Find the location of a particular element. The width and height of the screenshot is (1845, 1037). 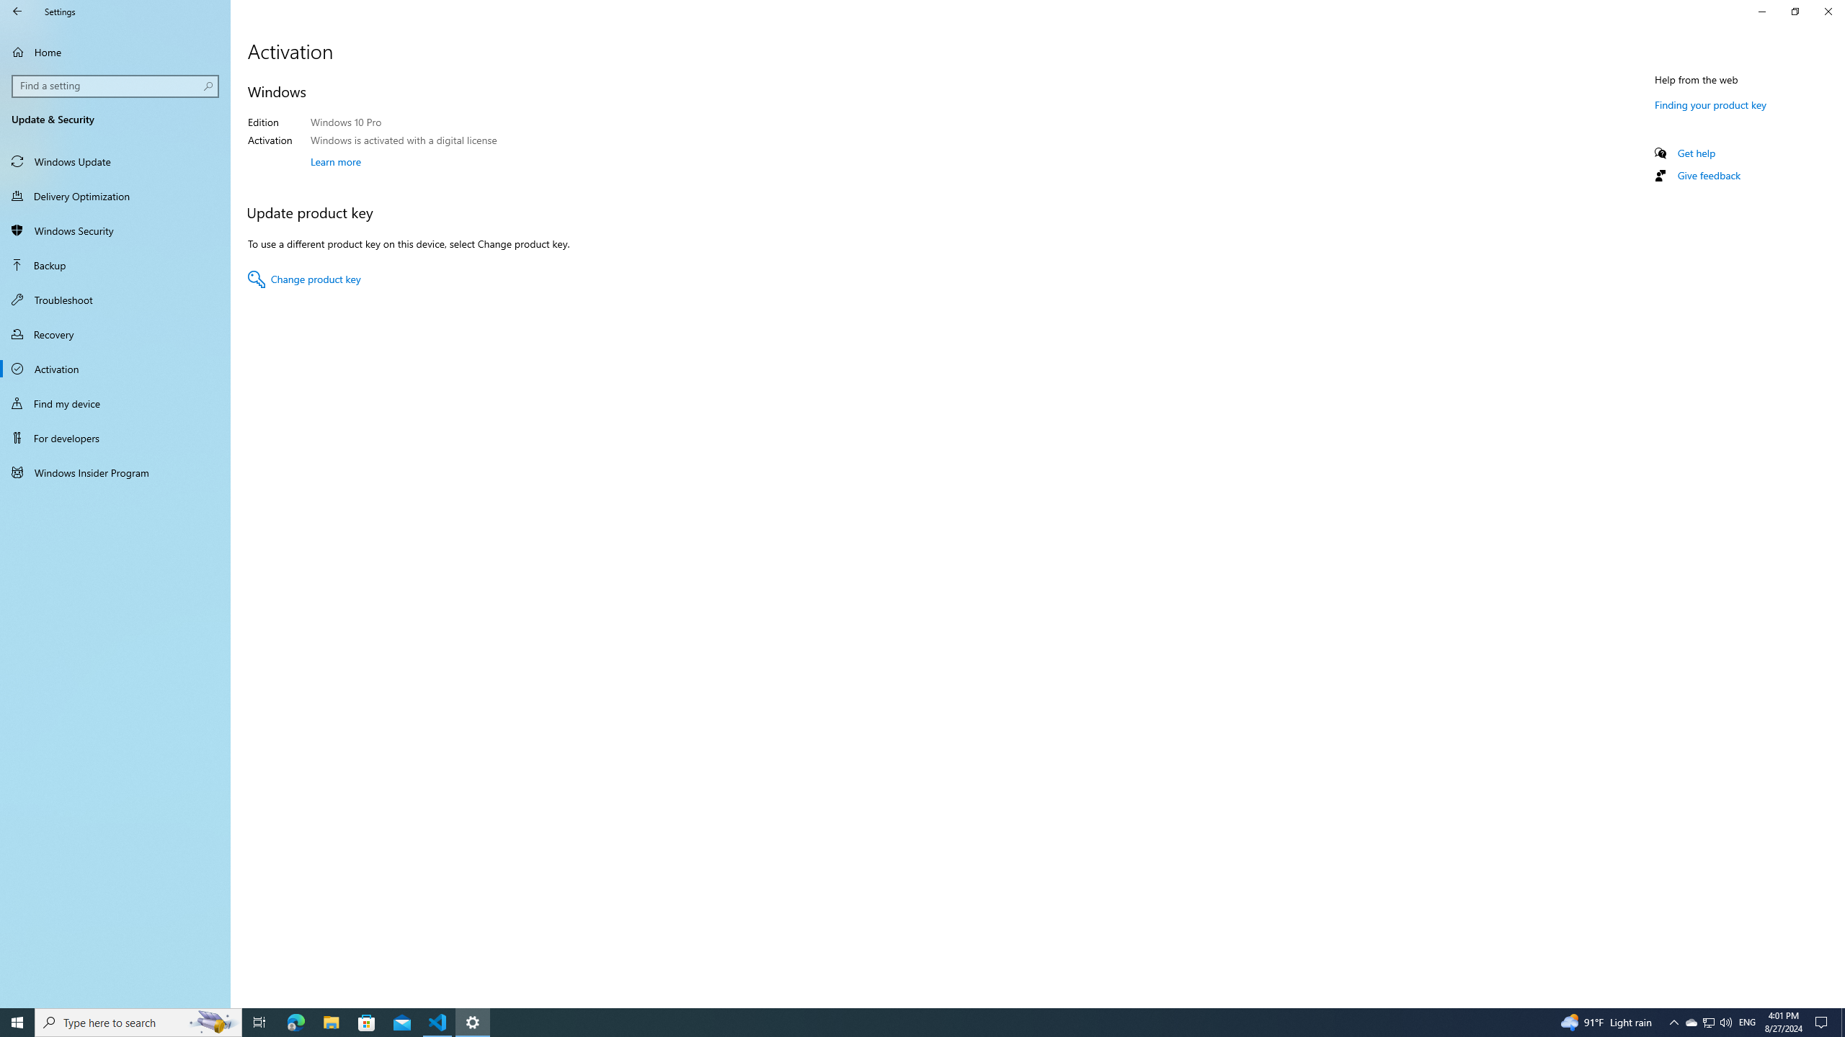

Backup is located at coordinates (115, 265).